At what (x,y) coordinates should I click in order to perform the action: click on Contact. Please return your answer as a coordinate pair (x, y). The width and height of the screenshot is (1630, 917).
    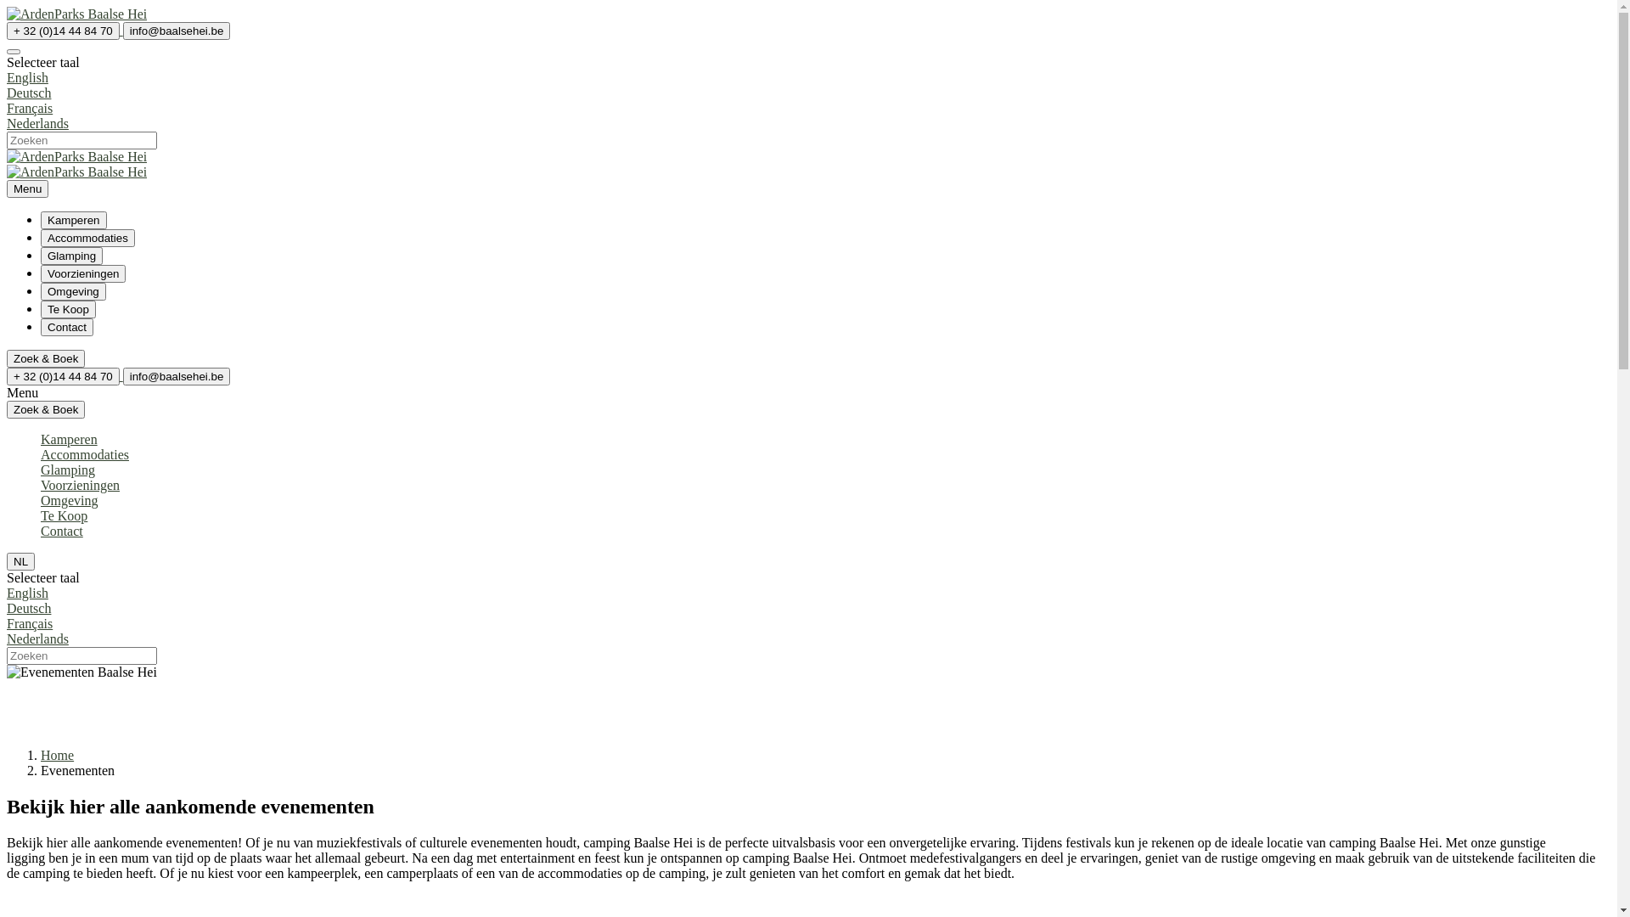
    Looking at the image, I should click on (67, 328).